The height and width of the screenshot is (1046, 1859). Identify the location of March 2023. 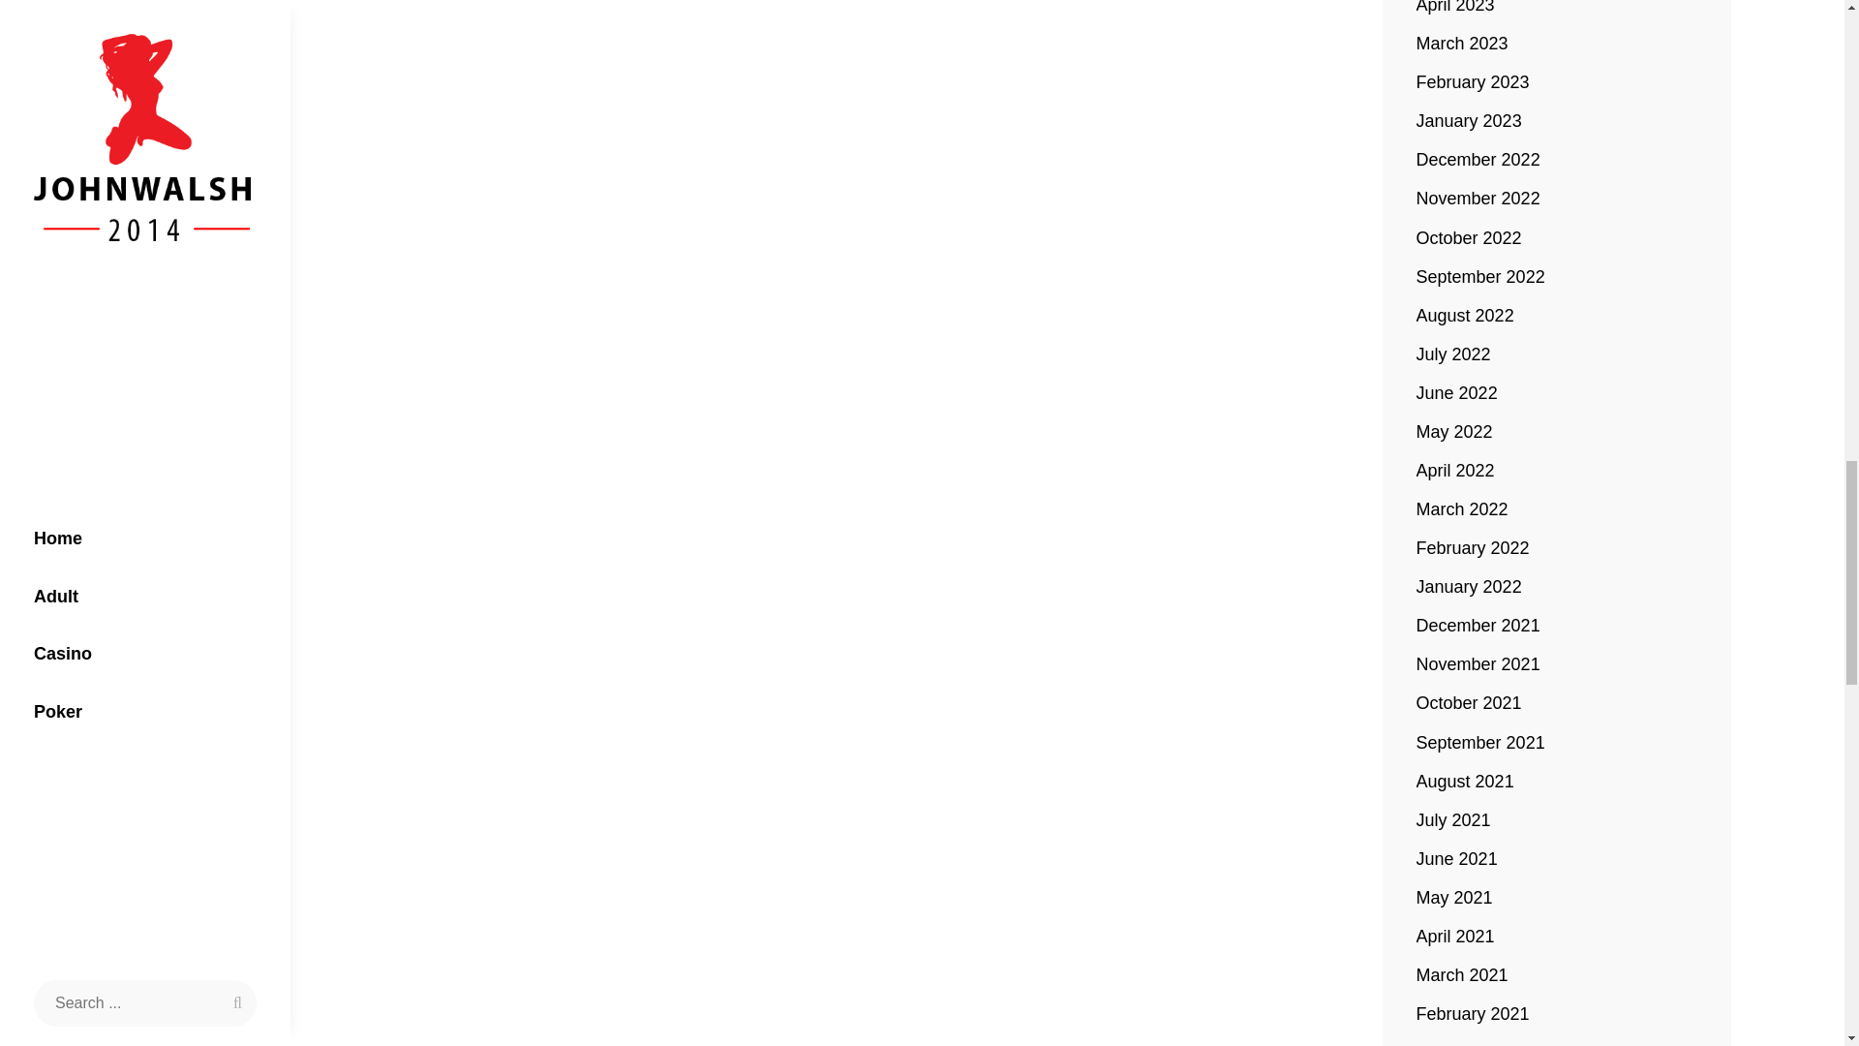
(1462, 44).